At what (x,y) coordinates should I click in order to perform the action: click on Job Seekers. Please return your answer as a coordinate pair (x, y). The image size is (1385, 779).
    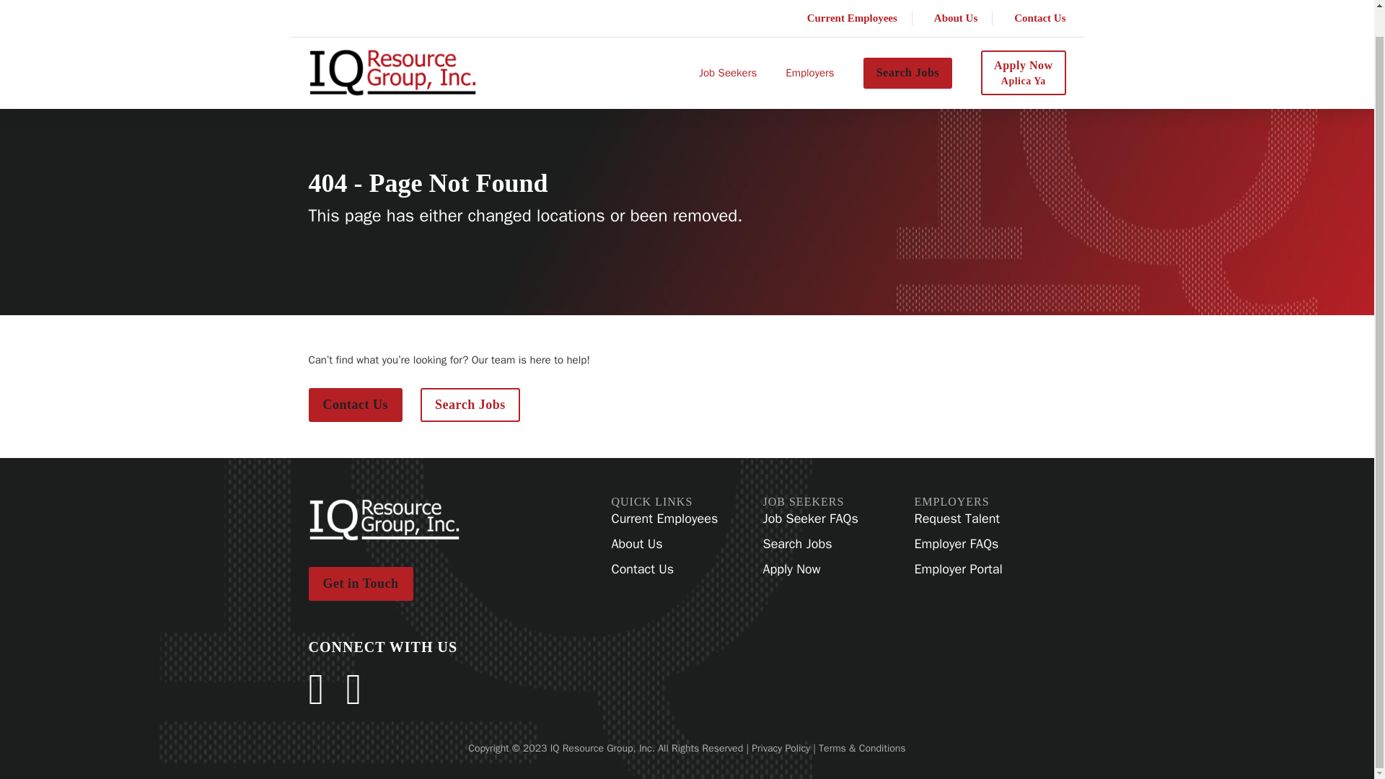
    Looking at the image, I should click on (727, 45).